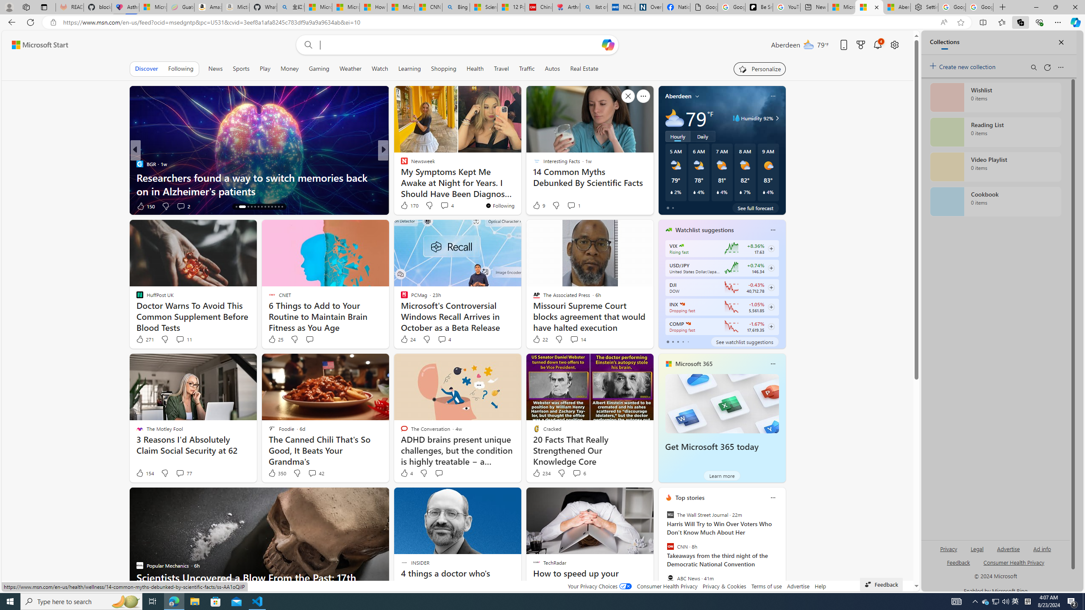  What do you see at coordinates (409, 205) in the screenshot?
I see `170 Like` at bounding box center [409, 205].